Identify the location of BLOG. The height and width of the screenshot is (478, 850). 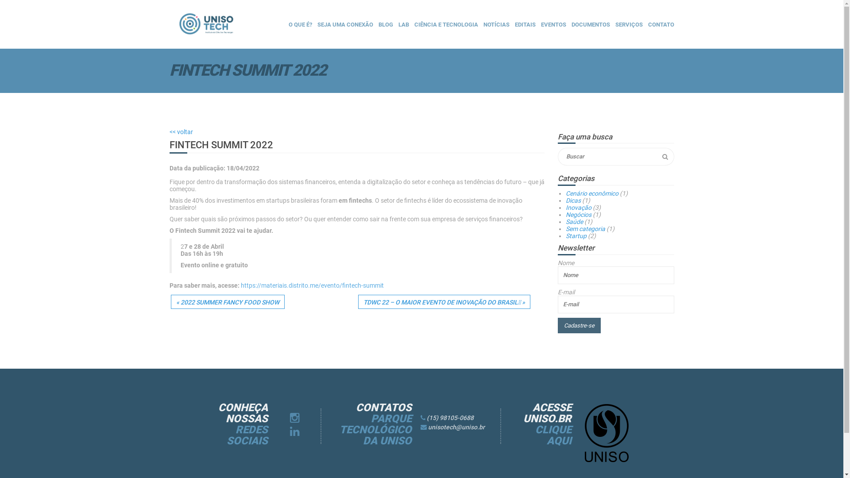
(385, 25).